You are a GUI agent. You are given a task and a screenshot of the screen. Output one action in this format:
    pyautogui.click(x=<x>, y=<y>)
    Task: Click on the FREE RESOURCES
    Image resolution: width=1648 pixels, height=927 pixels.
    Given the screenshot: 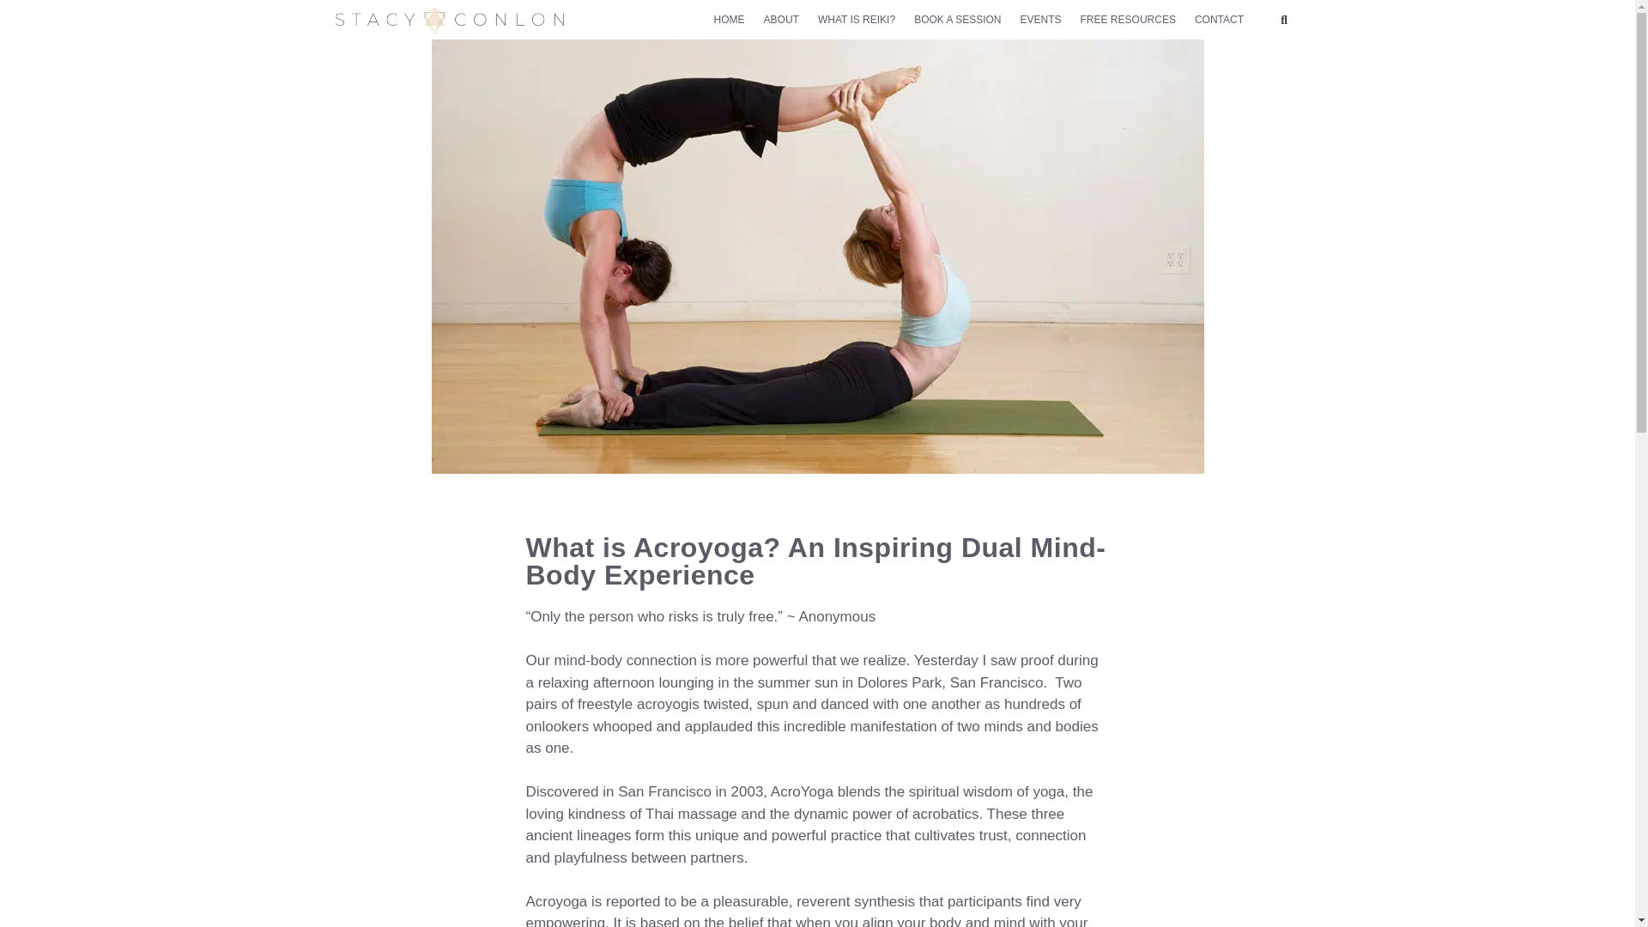 What is the action you would take?
    pyautogui.click(x=1128, y=20)
    